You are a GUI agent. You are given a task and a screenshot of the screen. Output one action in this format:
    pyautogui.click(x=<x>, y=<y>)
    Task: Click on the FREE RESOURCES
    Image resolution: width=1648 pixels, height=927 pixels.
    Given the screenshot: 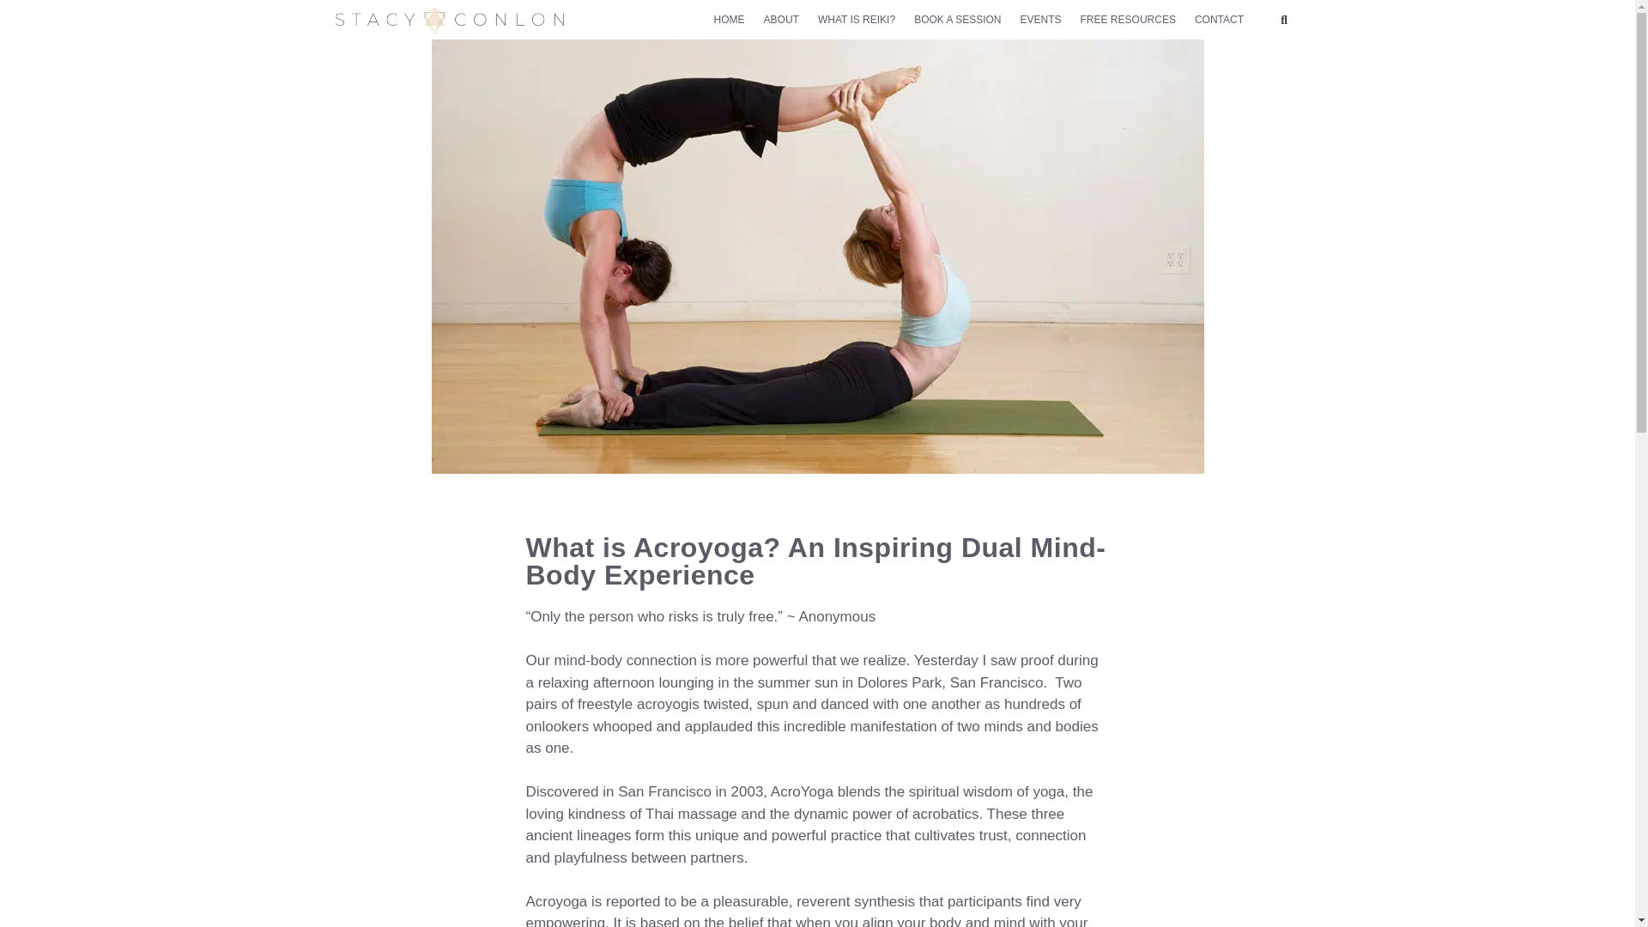 What is the action you would take?
    pyautogui.click(x=1128, y=20)
    